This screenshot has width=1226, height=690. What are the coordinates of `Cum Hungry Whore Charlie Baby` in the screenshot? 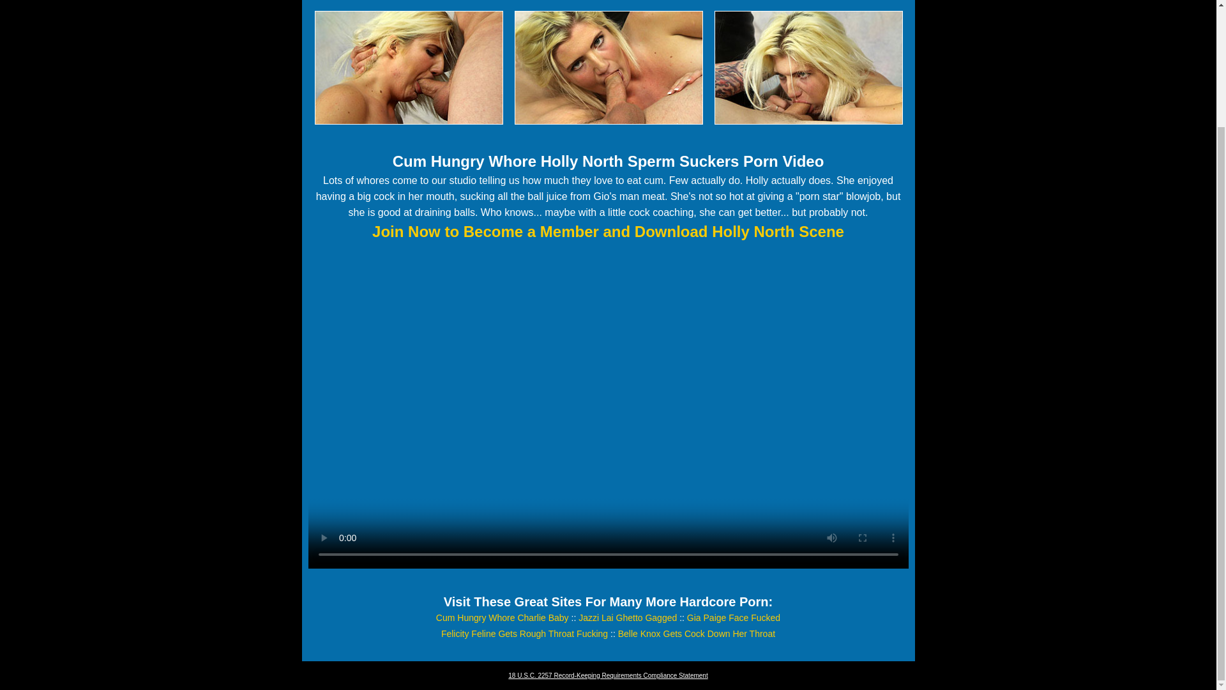 It's located at (502, 618).